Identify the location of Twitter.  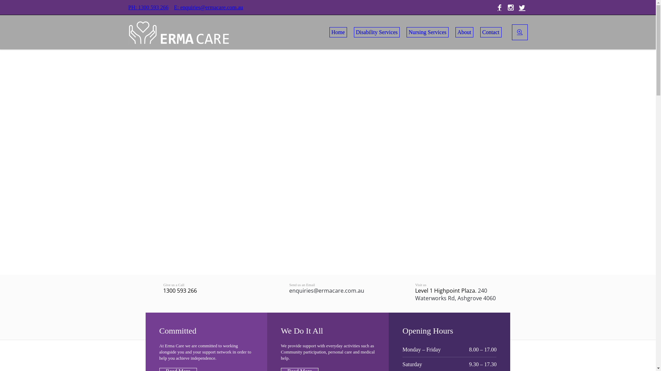
(522, 8).